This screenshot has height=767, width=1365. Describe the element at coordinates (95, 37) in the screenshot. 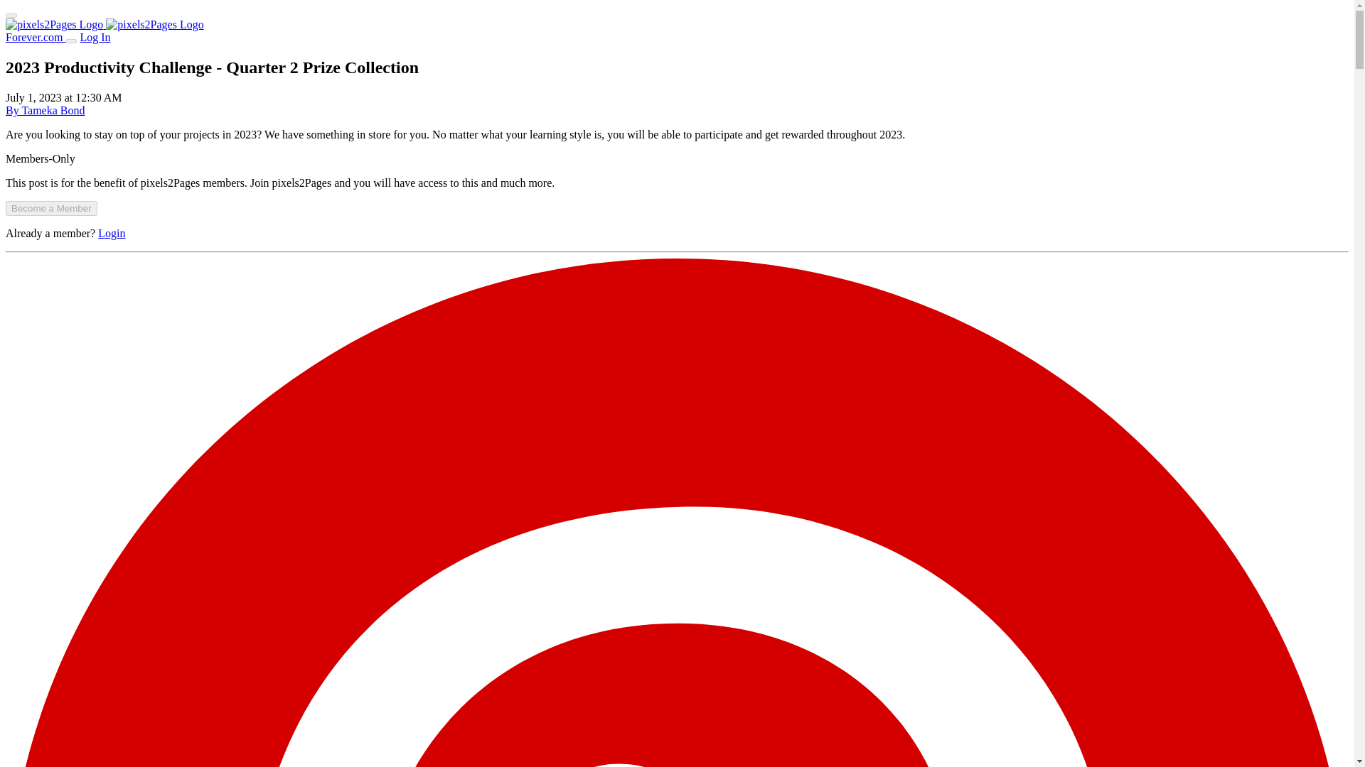

I see `Log In` at that location.